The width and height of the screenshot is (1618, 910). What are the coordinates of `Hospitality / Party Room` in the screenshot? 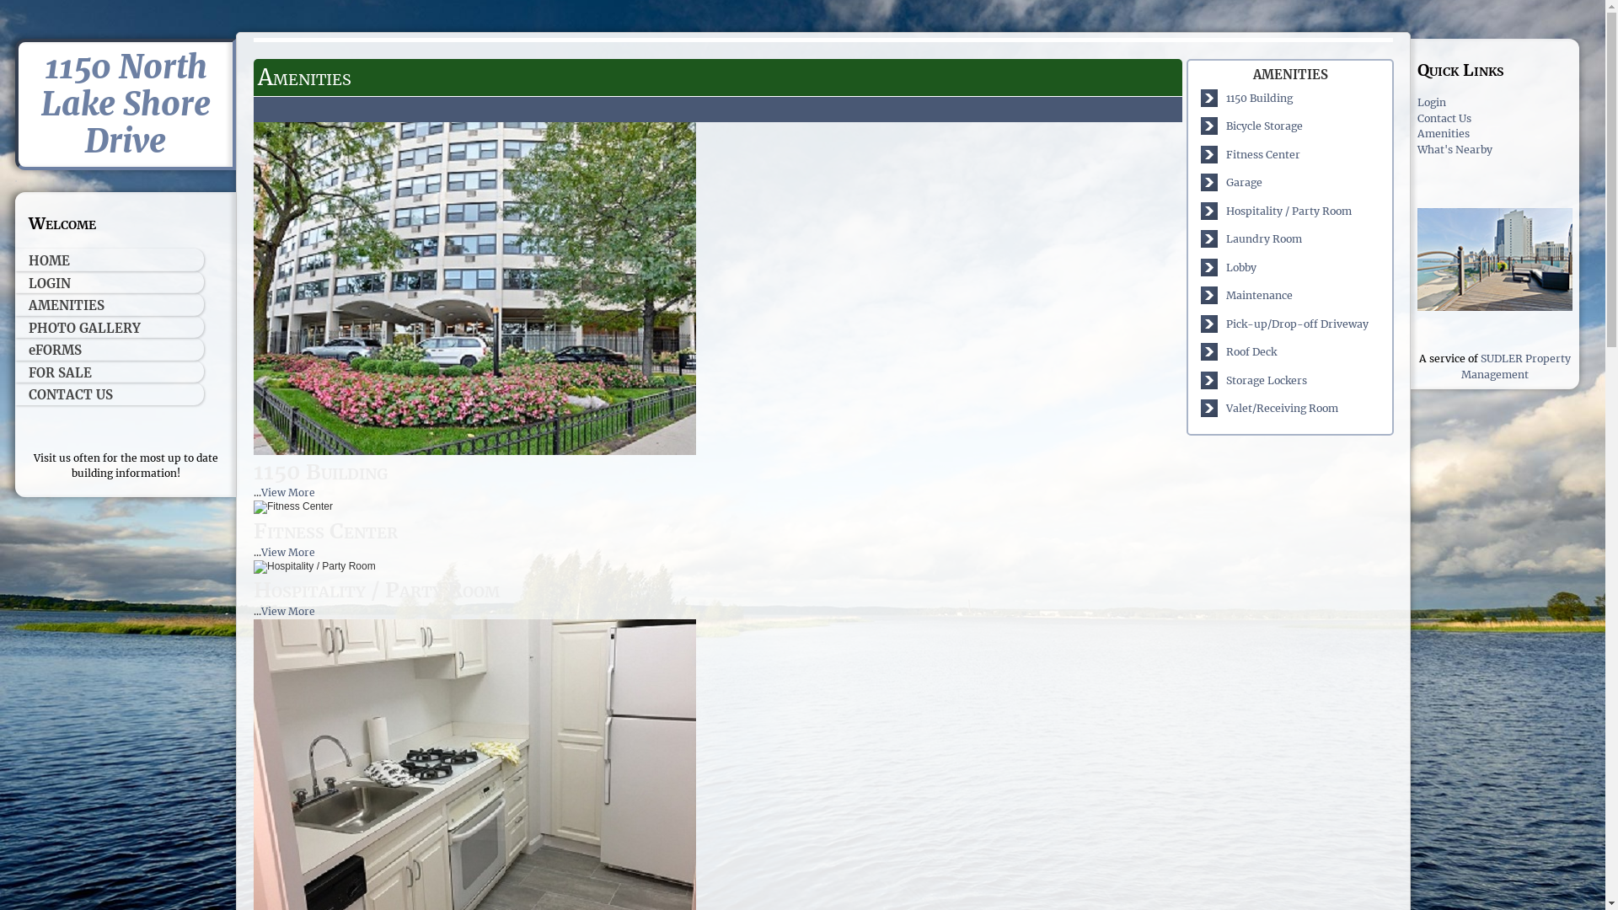 It's located at (315, 567).